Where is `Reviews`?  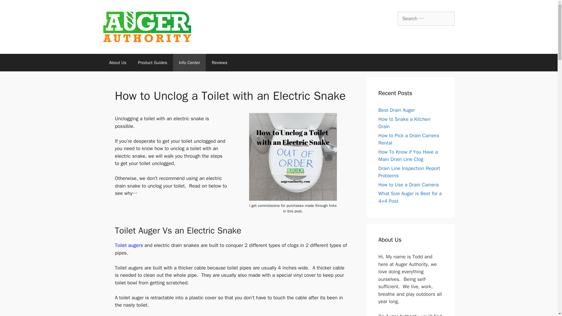 Reviews is located at coordinates (219, 63).